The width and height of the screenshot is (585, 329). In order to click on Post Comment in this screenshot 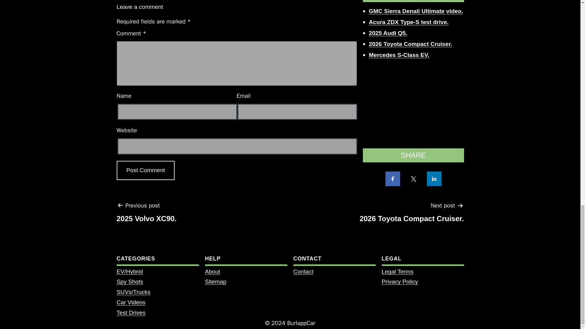, I will do `click(131, 302)`.